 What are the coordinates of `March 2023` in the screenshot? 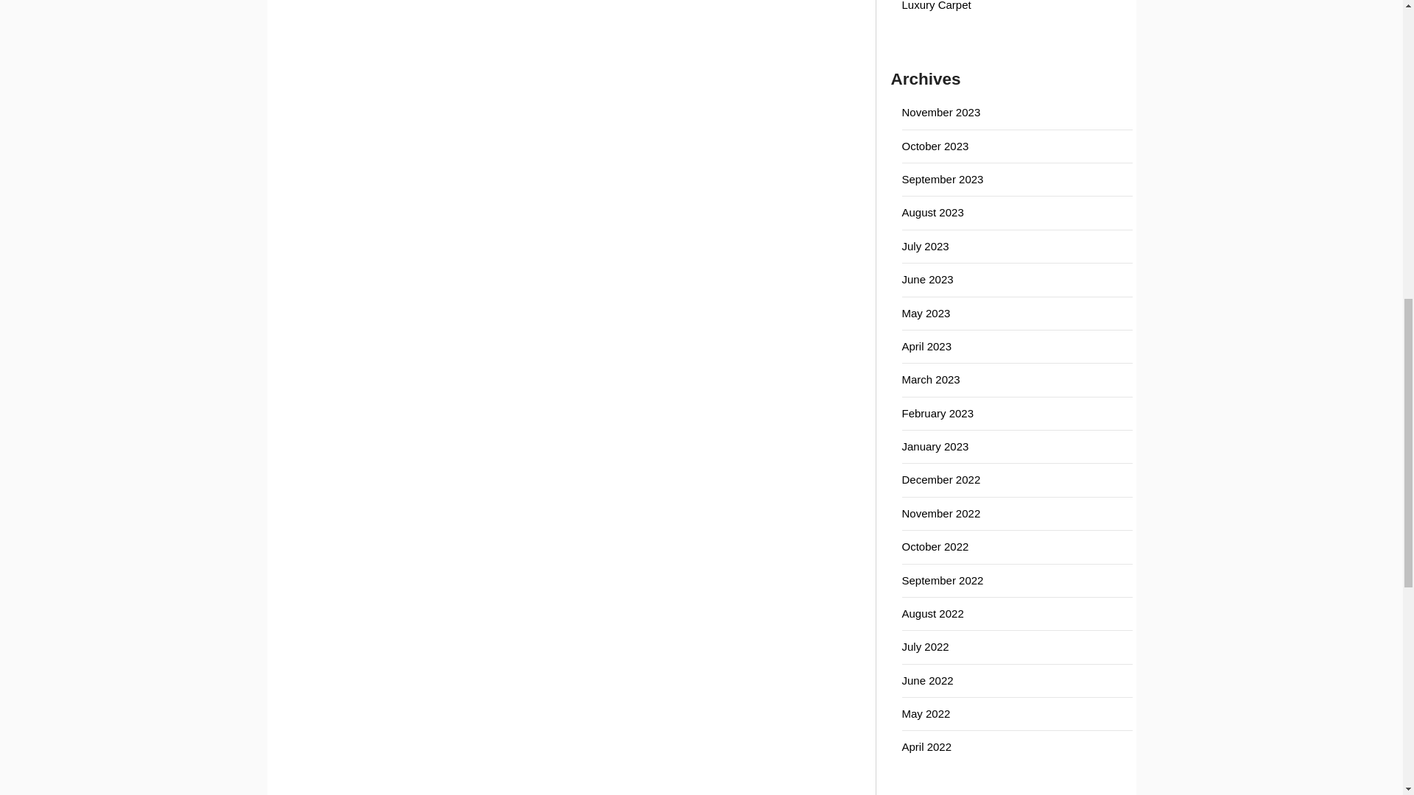 It's located at (931, 378).